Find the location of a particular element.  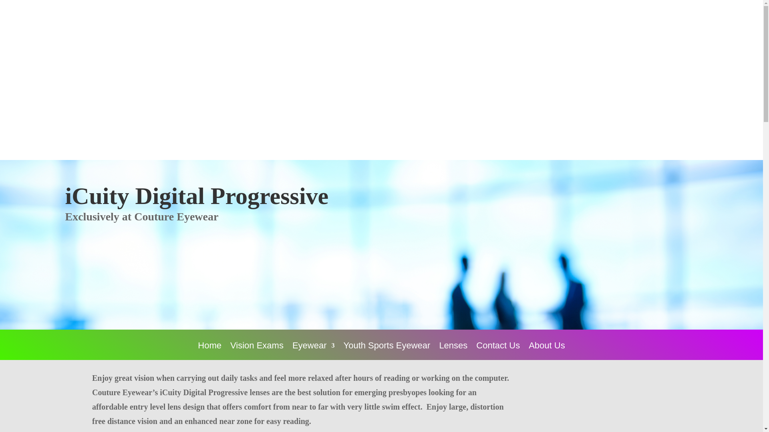

Vision Exams is located at coordinates (257, 351).